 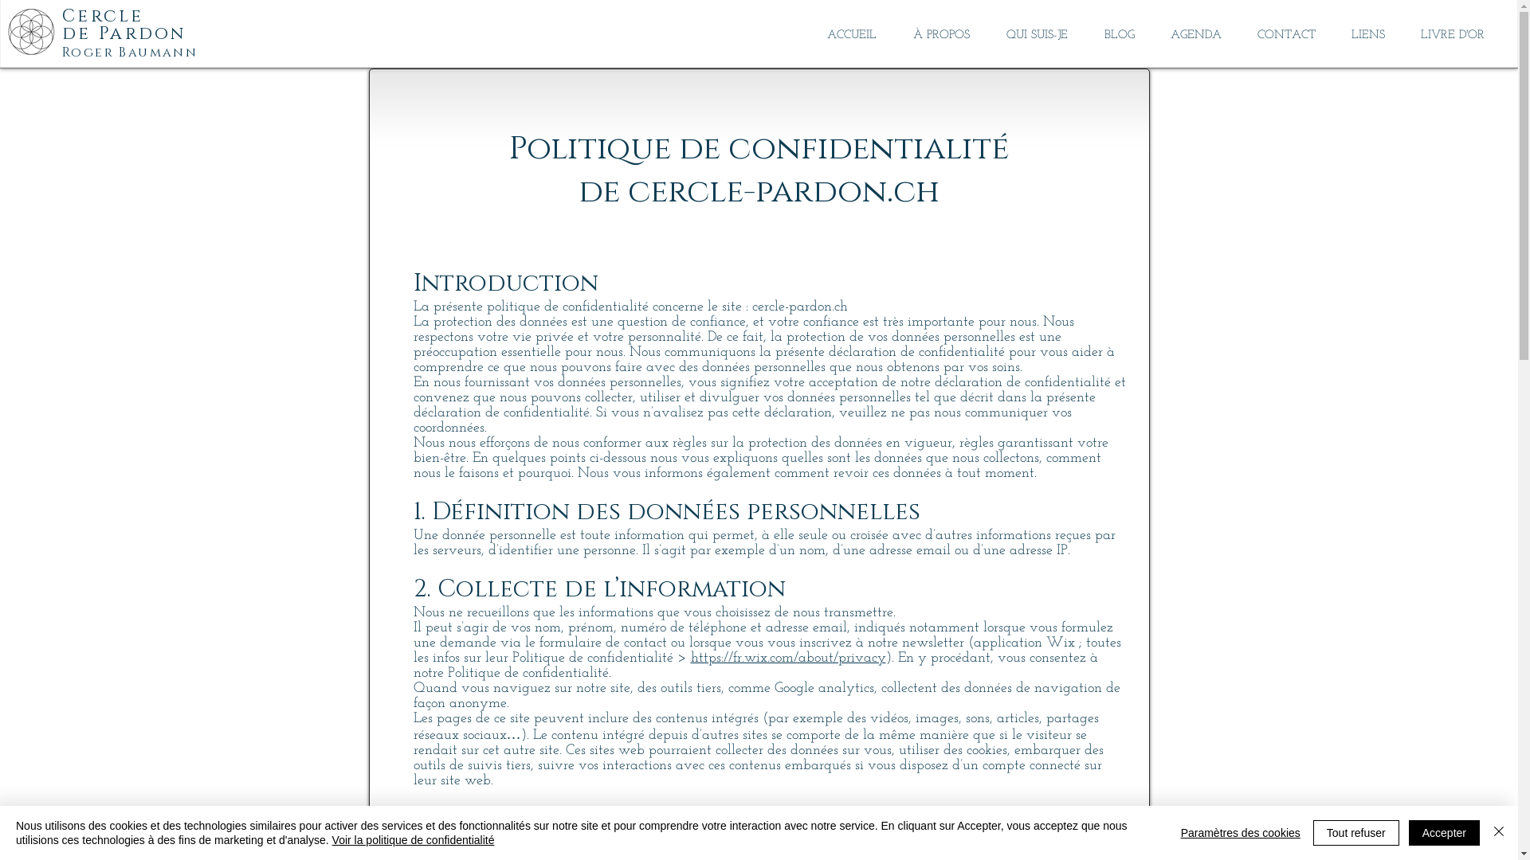 I want to click on CONTACT, so click(x=1286, y=35).